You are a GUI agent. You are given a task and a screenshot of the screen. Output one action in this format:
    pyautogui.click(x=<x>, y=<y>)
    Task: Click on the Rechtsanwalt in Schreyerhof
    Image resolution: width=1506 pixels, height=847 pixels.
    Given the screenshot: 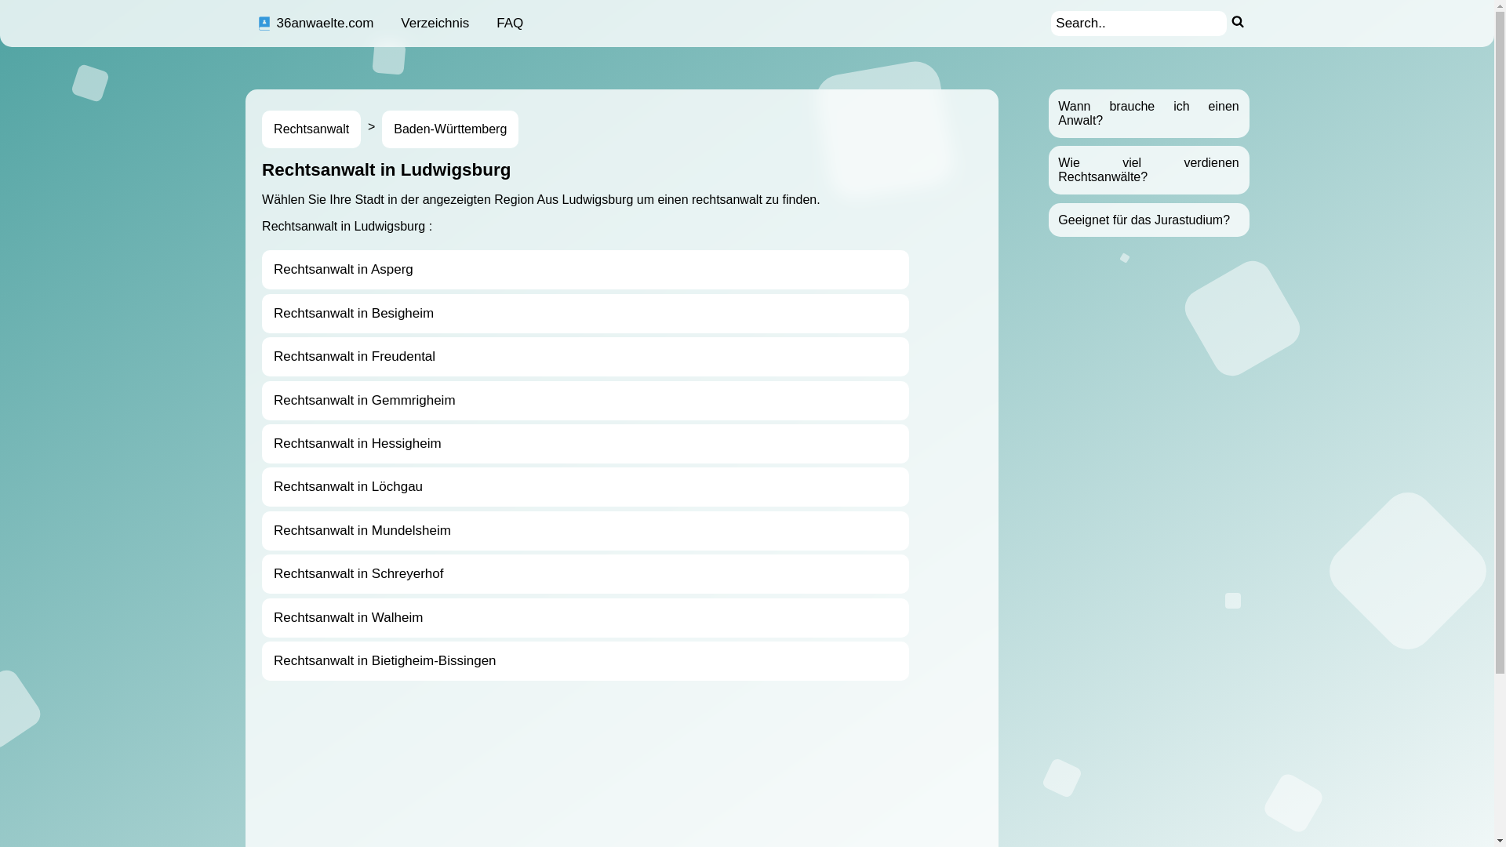 What is the action you would take?
    pyautogui.click(x=585, y=574)
    